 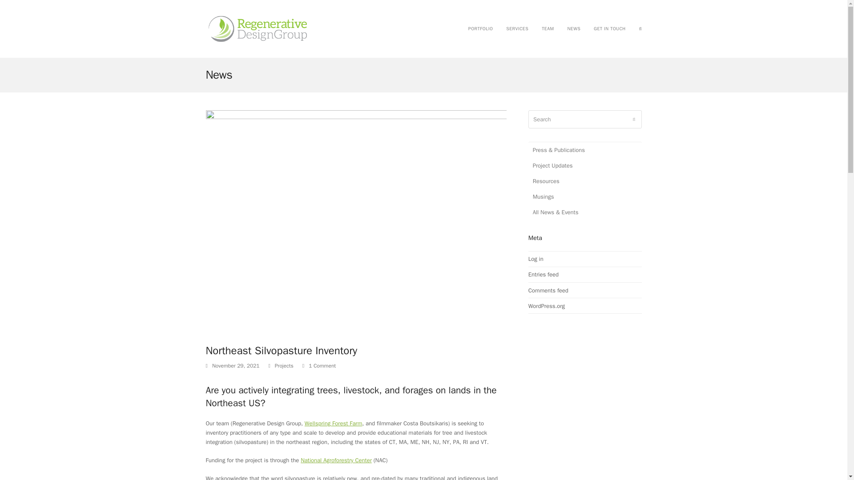 I want to click on Log in, so click(x=536, y=259).